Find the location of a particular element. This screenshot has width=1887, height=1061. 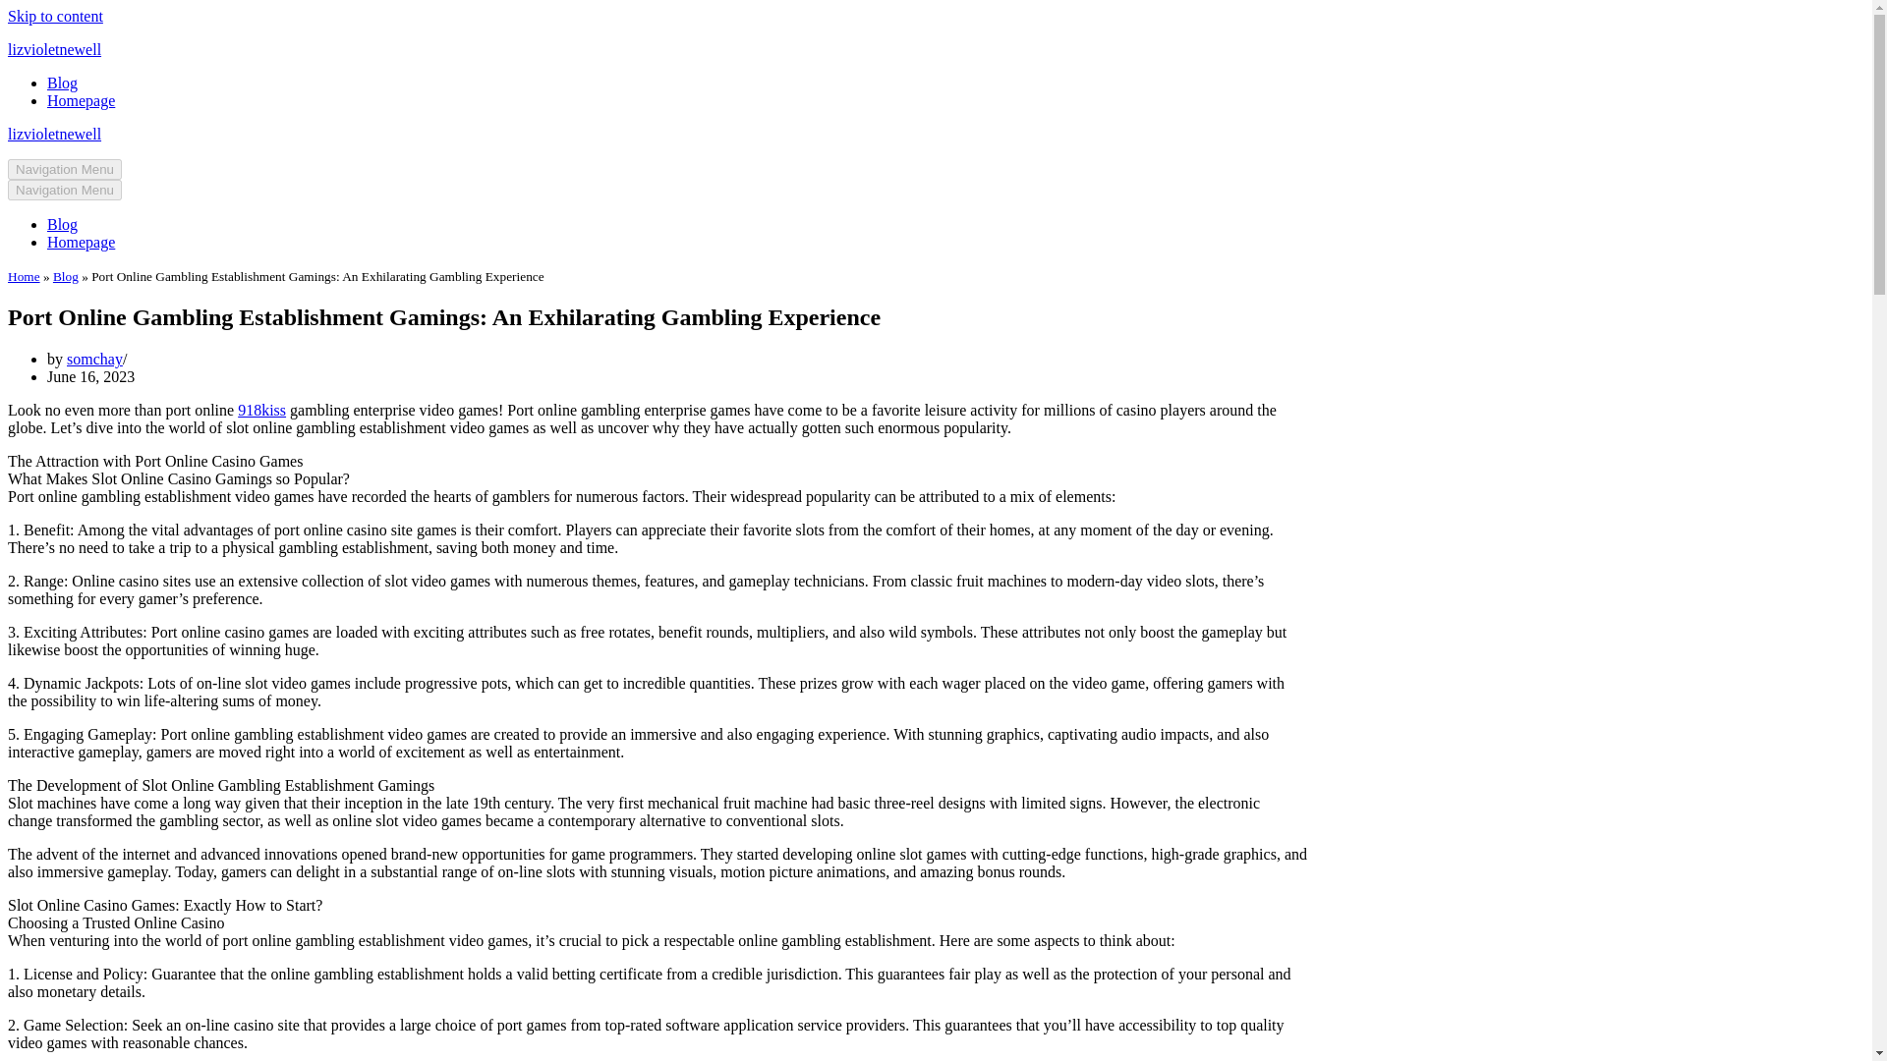

Skip to content is located at coordinates (55, 16).